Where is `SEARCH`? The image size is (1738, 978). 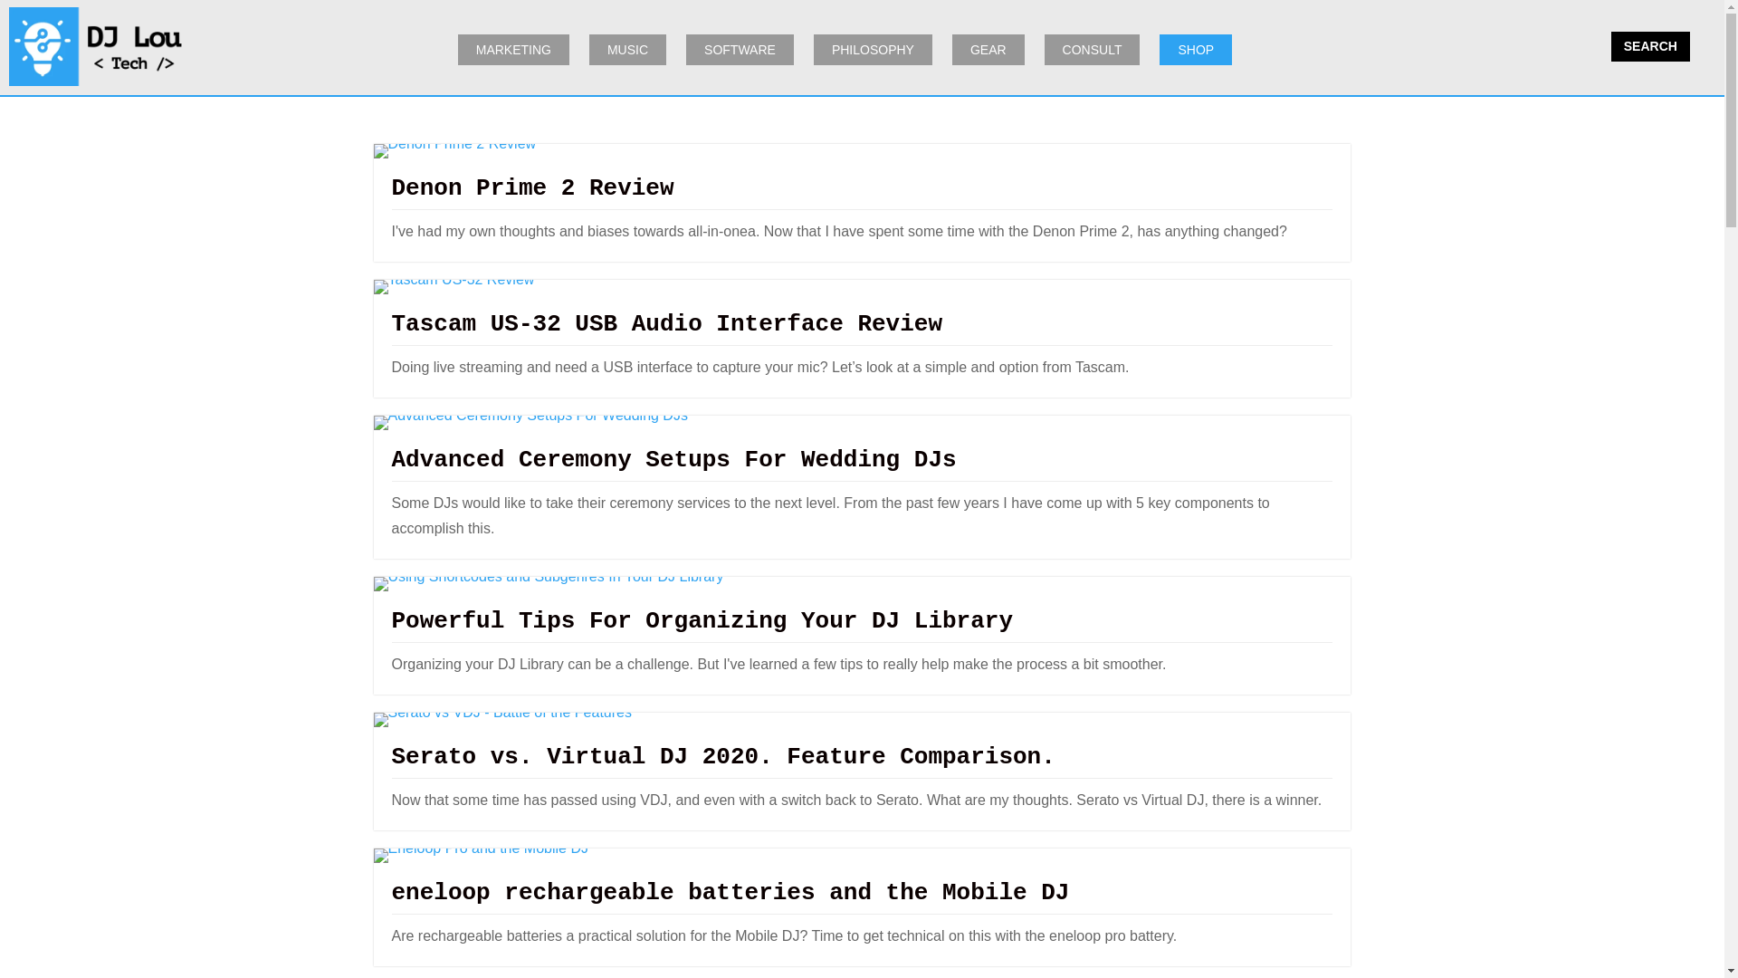 SEARCH is located at coordinates (1649, 45).